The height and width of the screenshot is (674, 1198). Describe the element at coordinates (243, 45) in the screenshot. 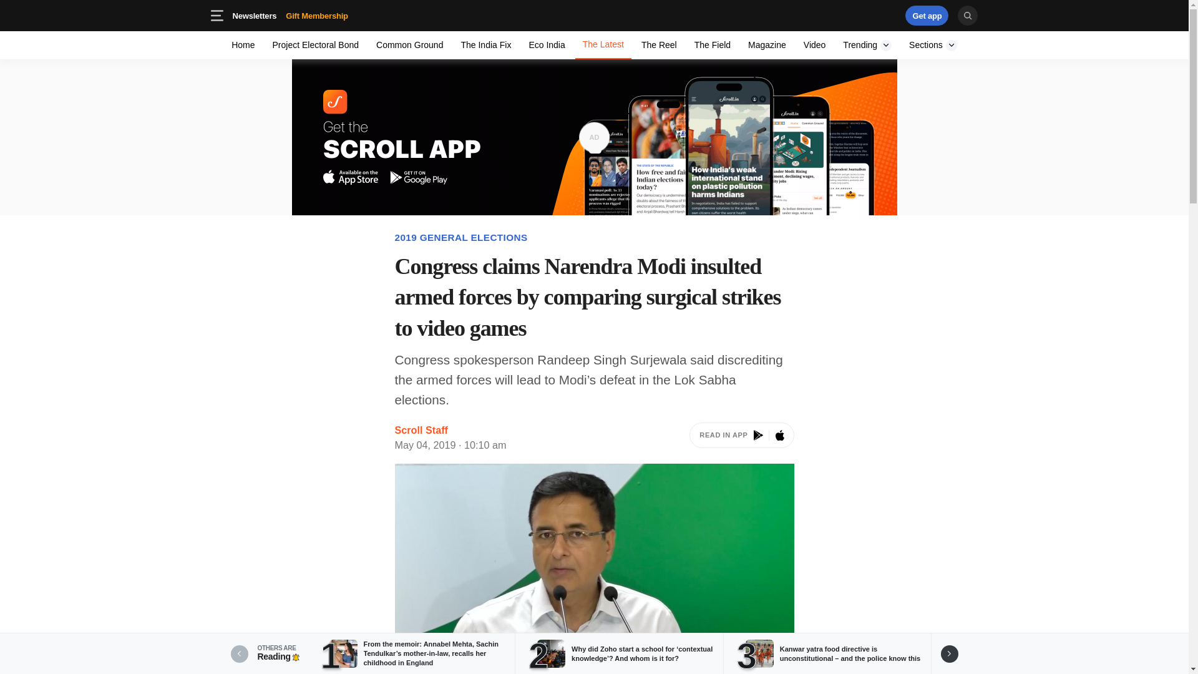

I see `The India Fix` at that location.